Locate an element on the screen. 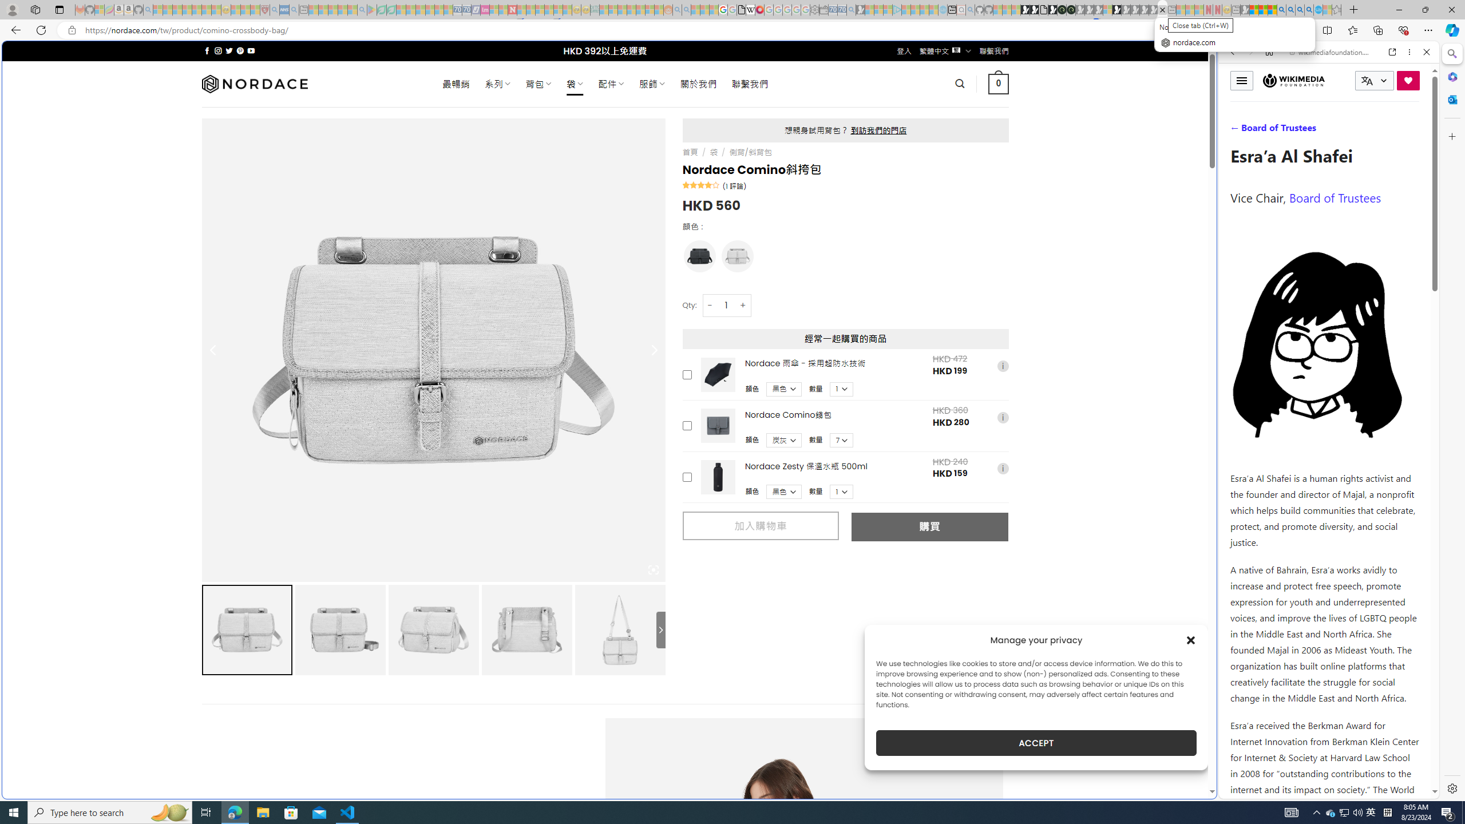  i is located at coordinates (1003, 469).